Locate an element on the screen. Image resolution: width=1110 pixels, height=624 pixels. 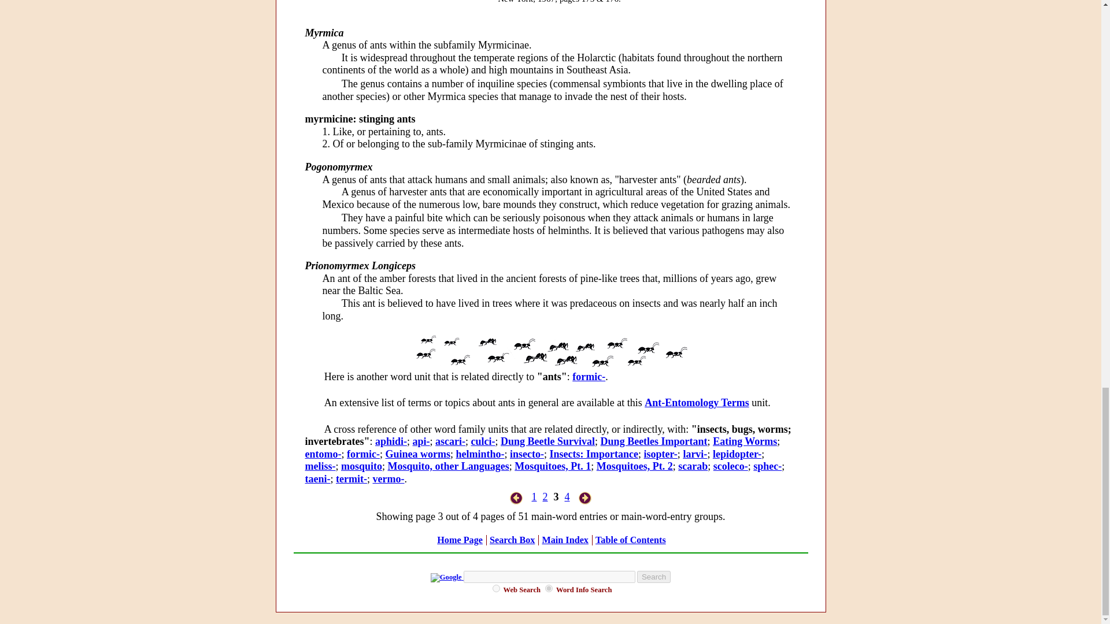
Main Index is located at coordinates (564, 540).